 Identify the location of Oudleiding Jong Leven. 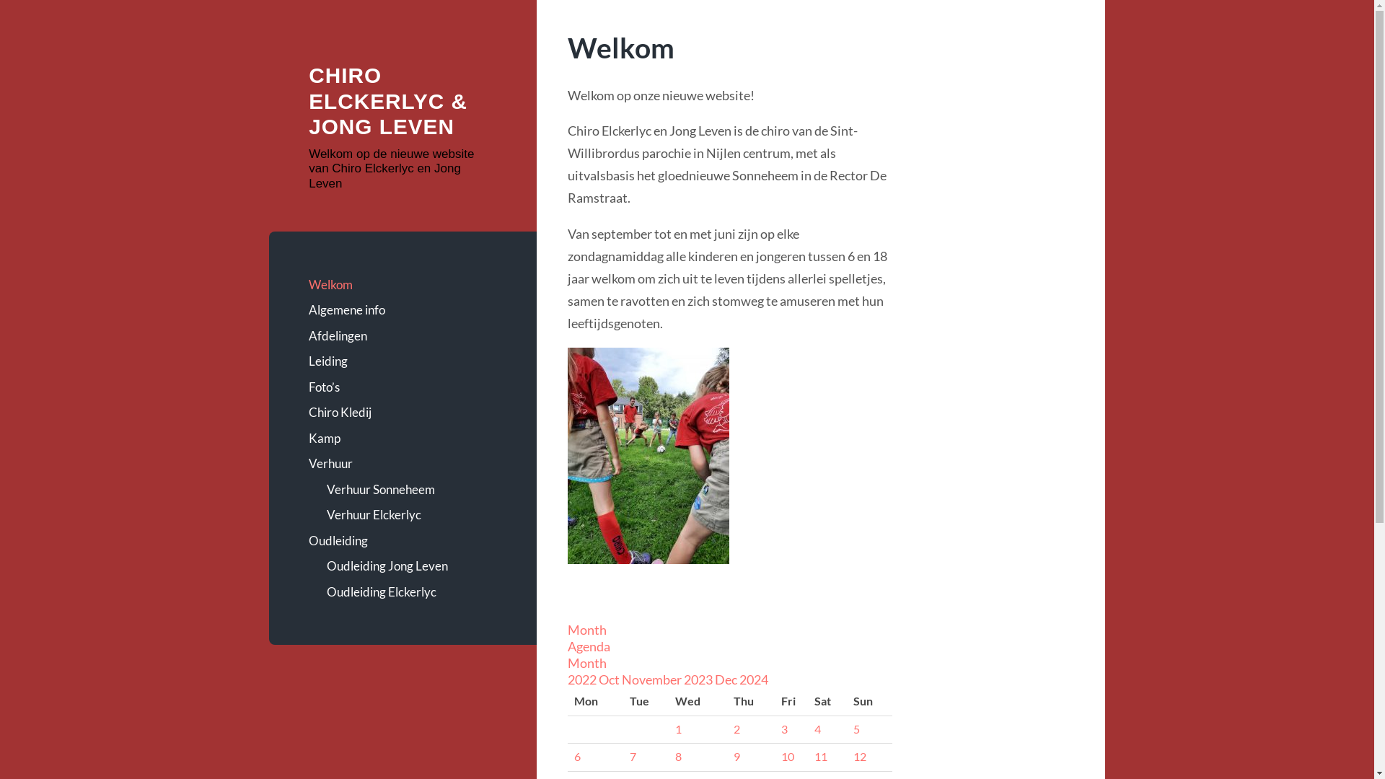
(411, 566).